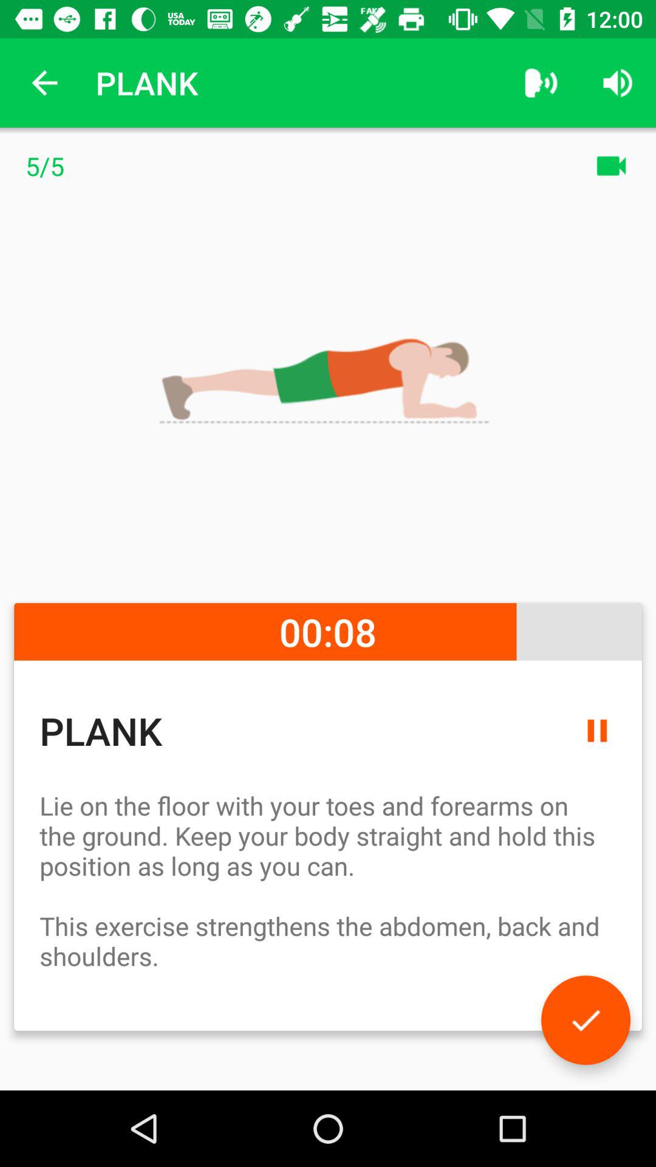  What do you see at coordinates (597, 731) in the screenshot?
I see `click on pause button which is next to plank` at bounding box center [597, 731].